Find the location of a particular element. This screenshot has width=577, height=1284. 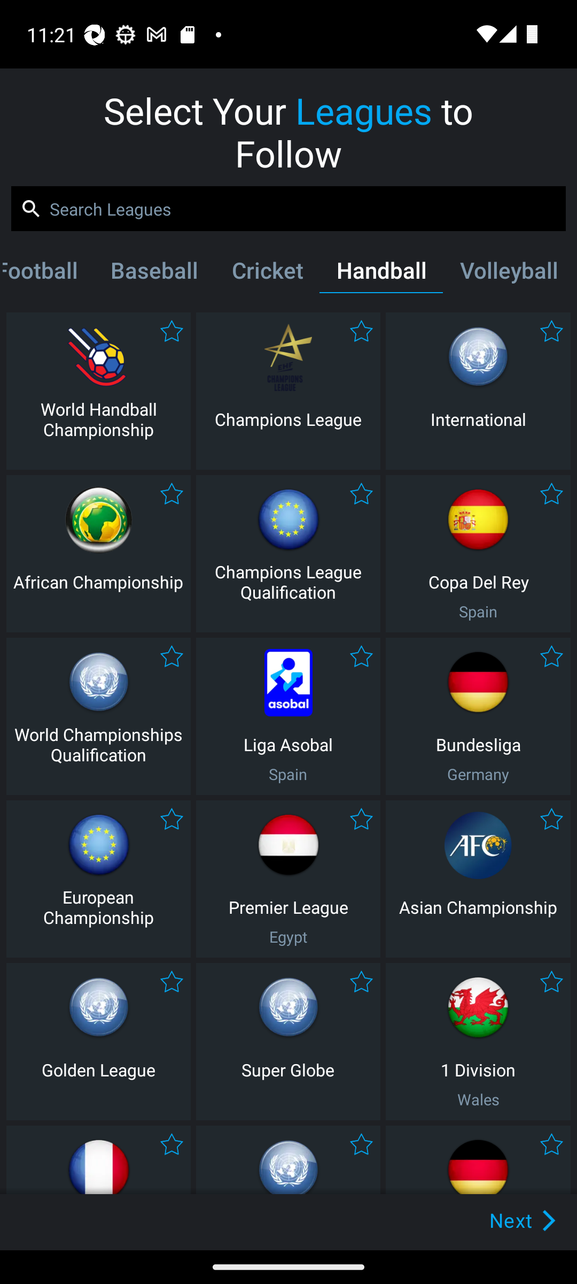

Search Leagues is located at coordinates (288, 209).